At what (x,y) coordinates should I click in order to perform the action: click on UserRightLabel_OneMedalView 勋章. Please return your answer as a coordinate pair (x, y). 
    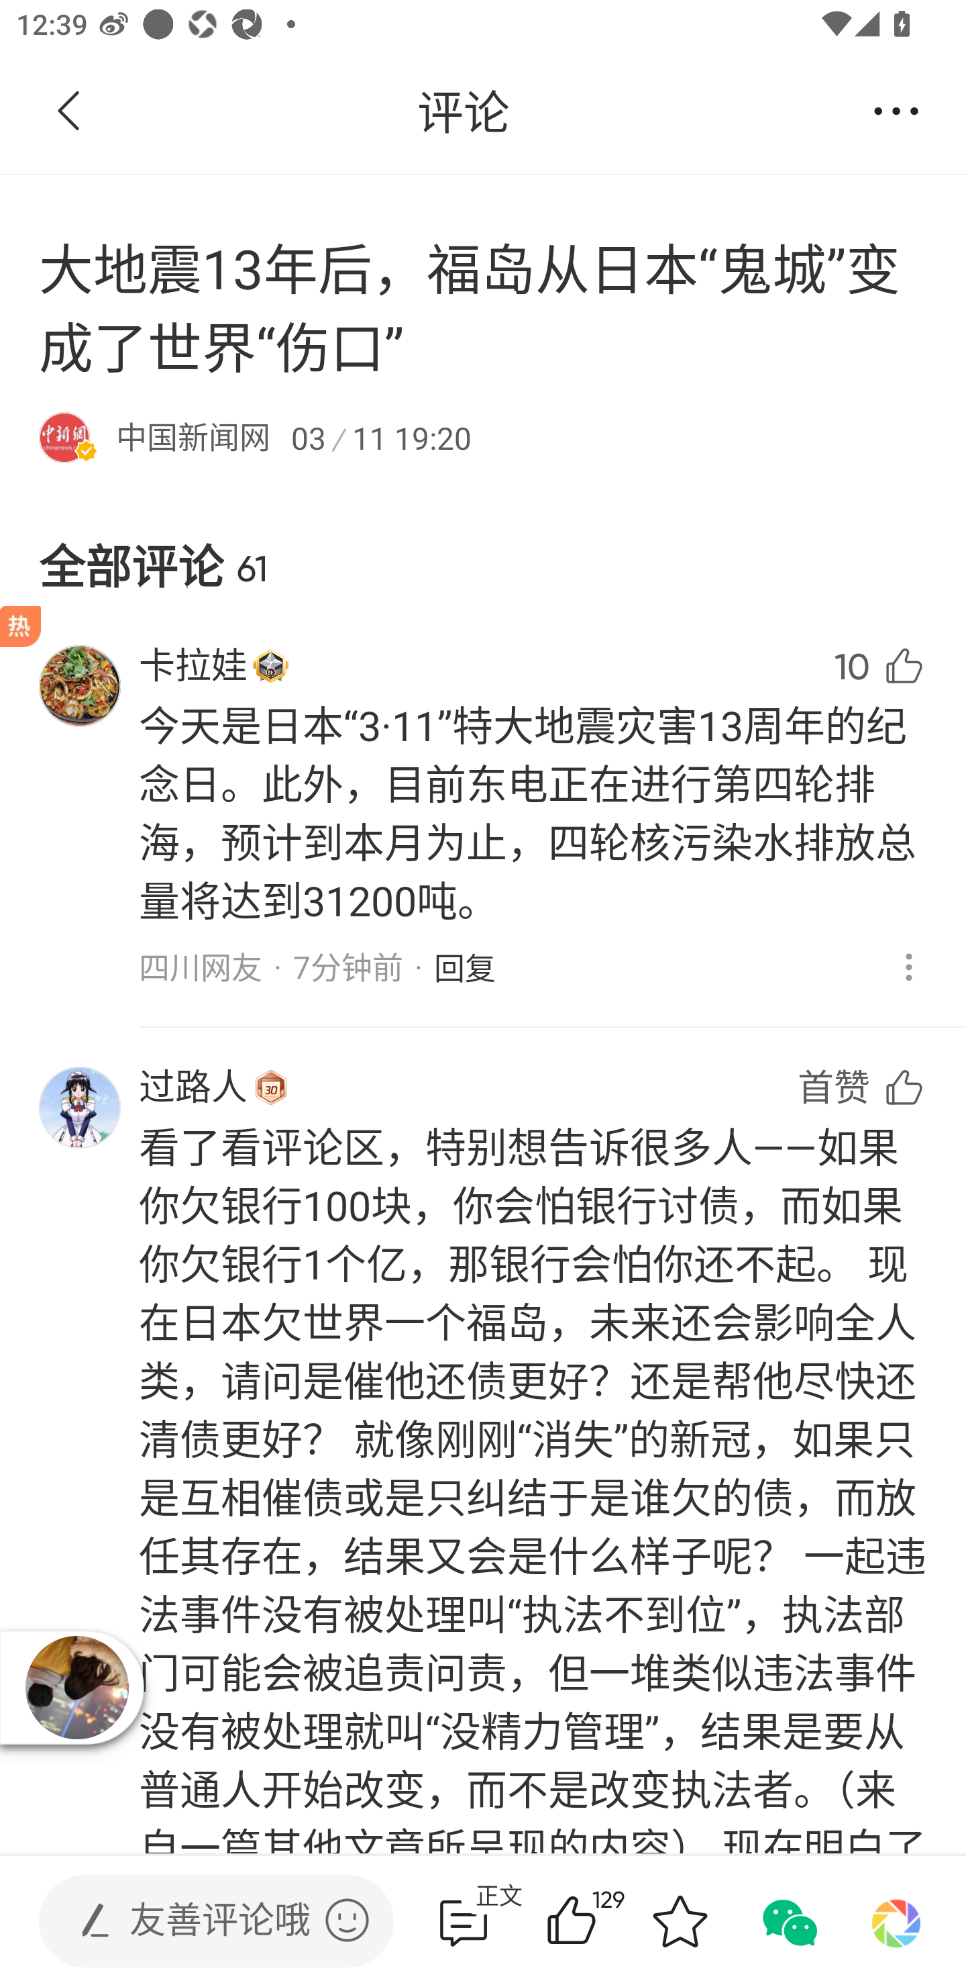
    Looking at the image, I should click on (271, 1086).